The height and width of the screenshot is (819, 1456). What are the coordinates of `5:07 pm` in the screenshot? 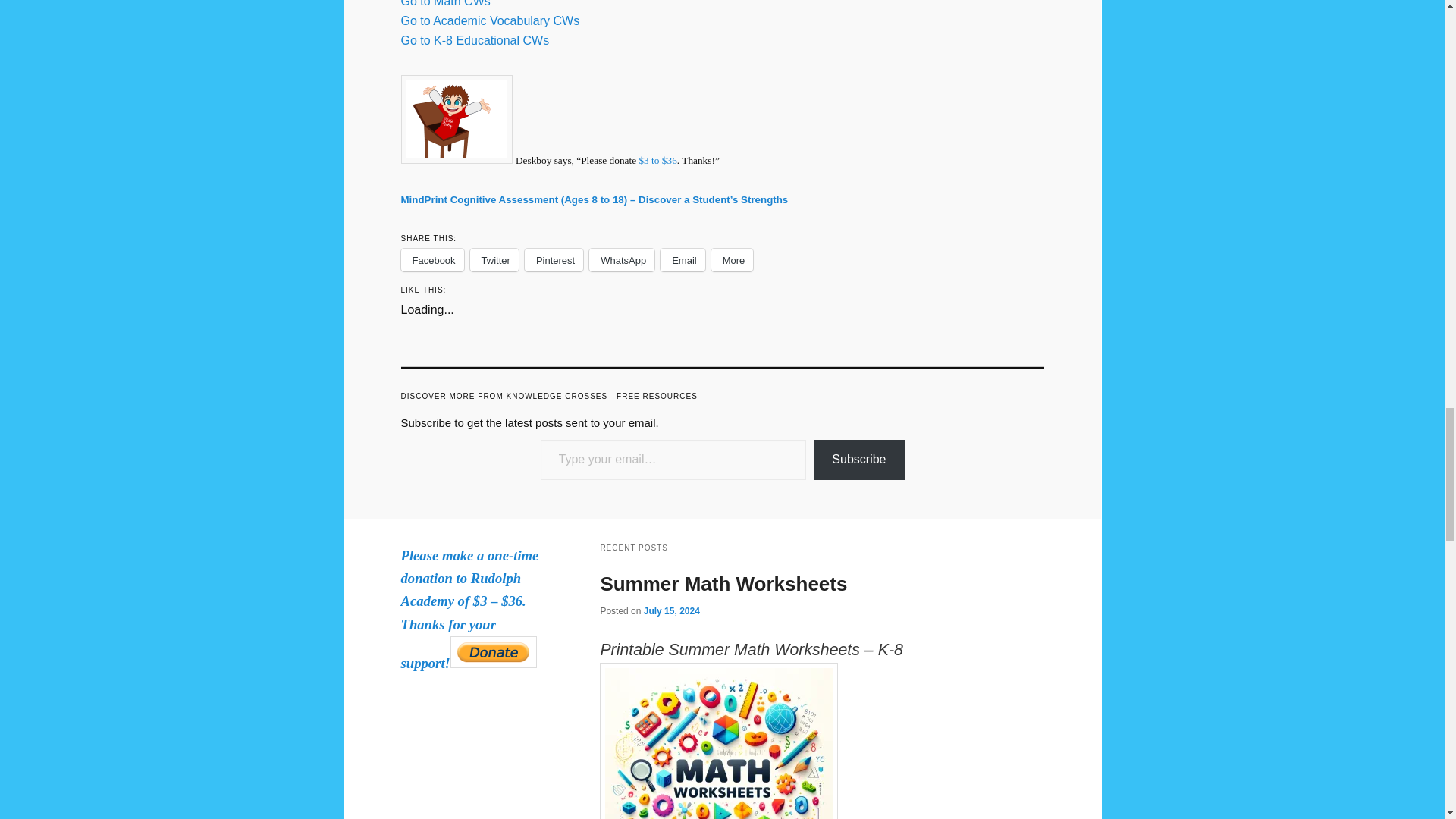 It's located at (672, 611).